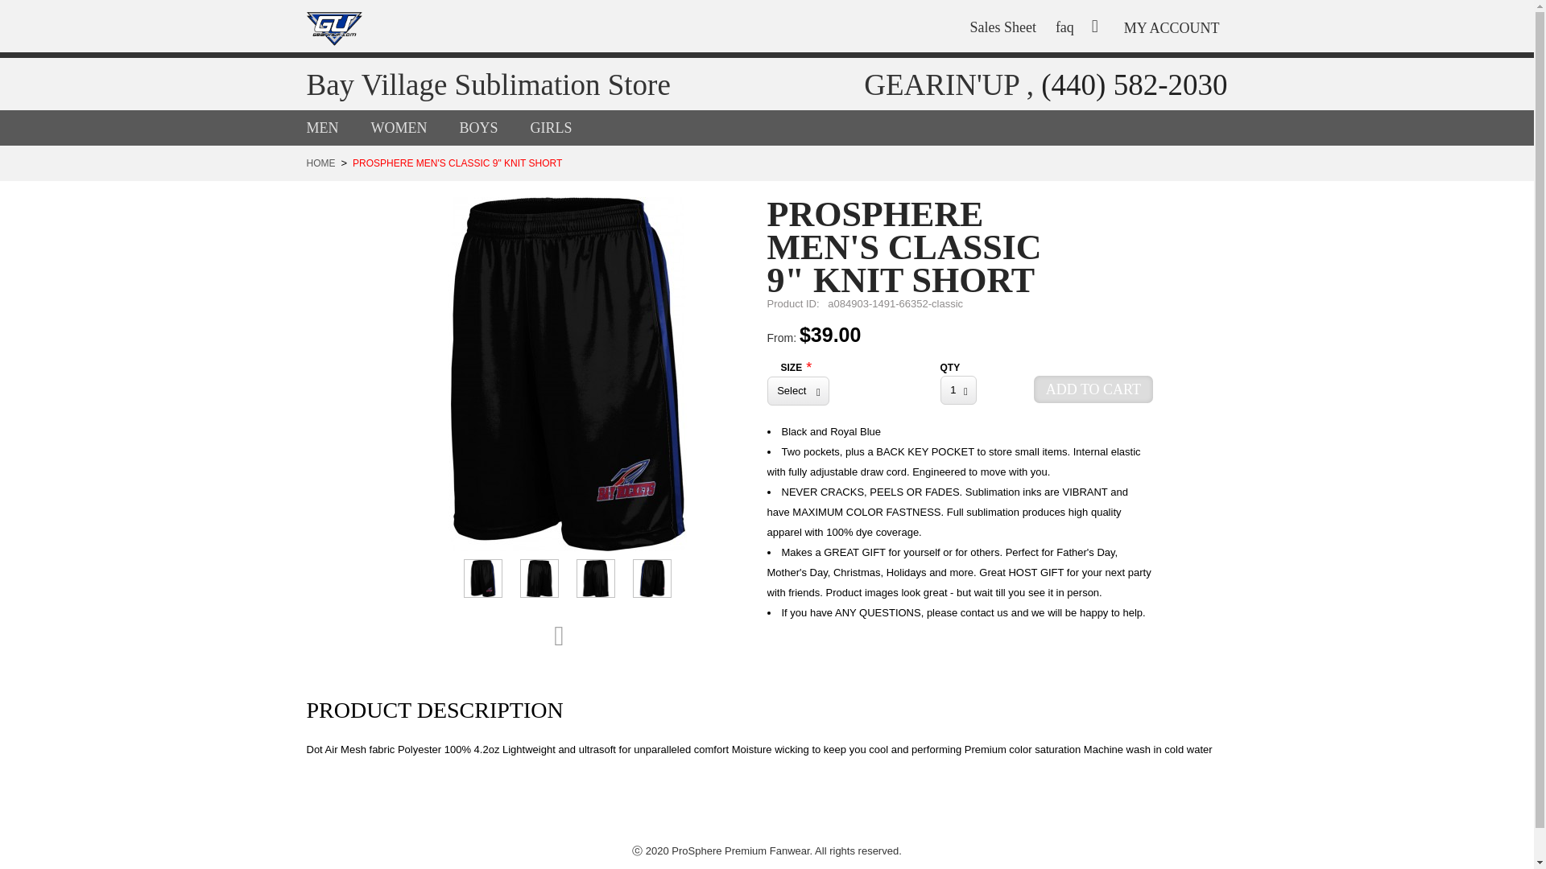 The height and width of the screenshot is (869, 1546). What do you see at coordinates (320, 163) in the screenshot?
I see `HOME` at bounding box center [320, 163].